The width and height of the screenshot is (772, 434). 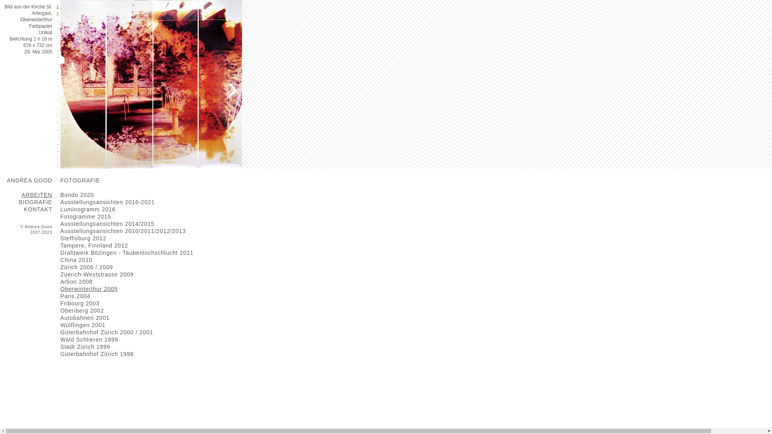 I want to click on 2, so click(x=57, y=14).